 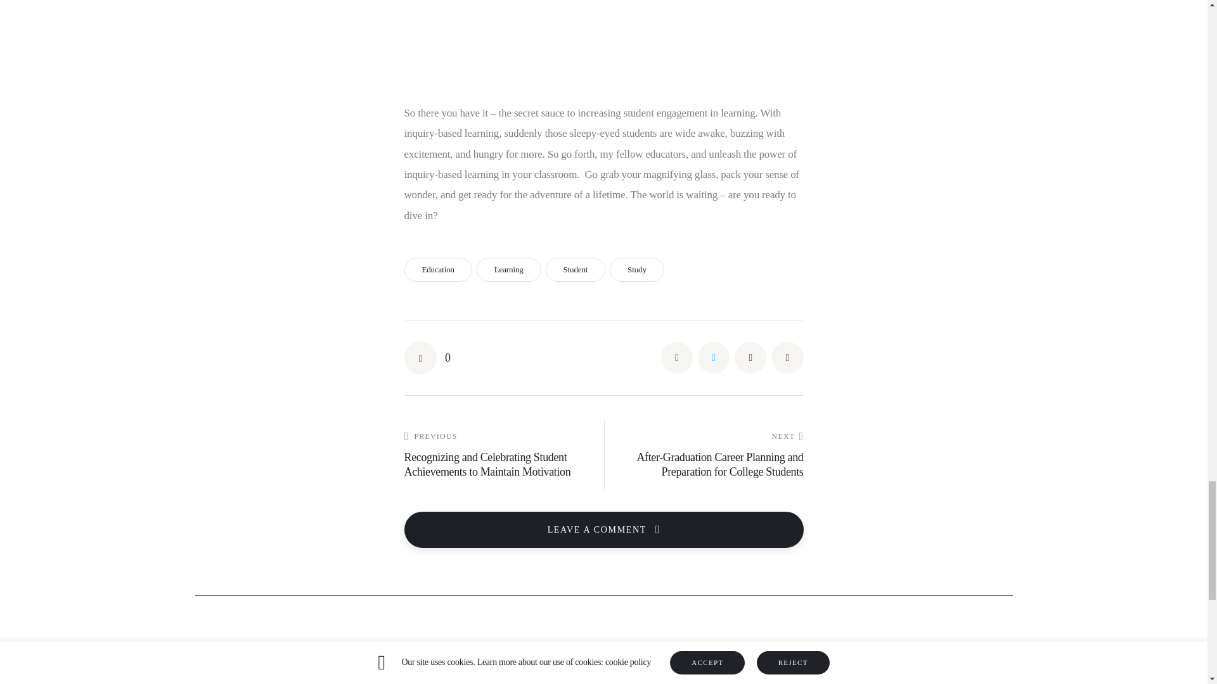 What do you see at coordinates (509, 270) in the screenshot?
I see `Learning` at bounding box center [509, 270].